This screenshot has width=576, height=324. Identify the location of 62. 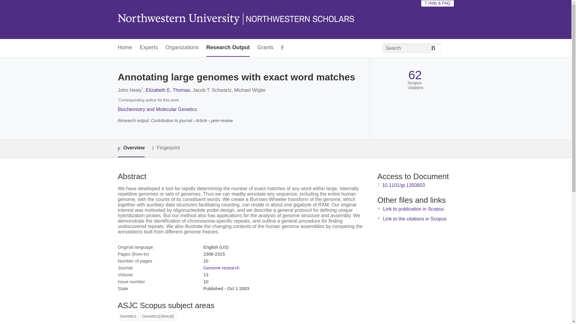
(415, 75).